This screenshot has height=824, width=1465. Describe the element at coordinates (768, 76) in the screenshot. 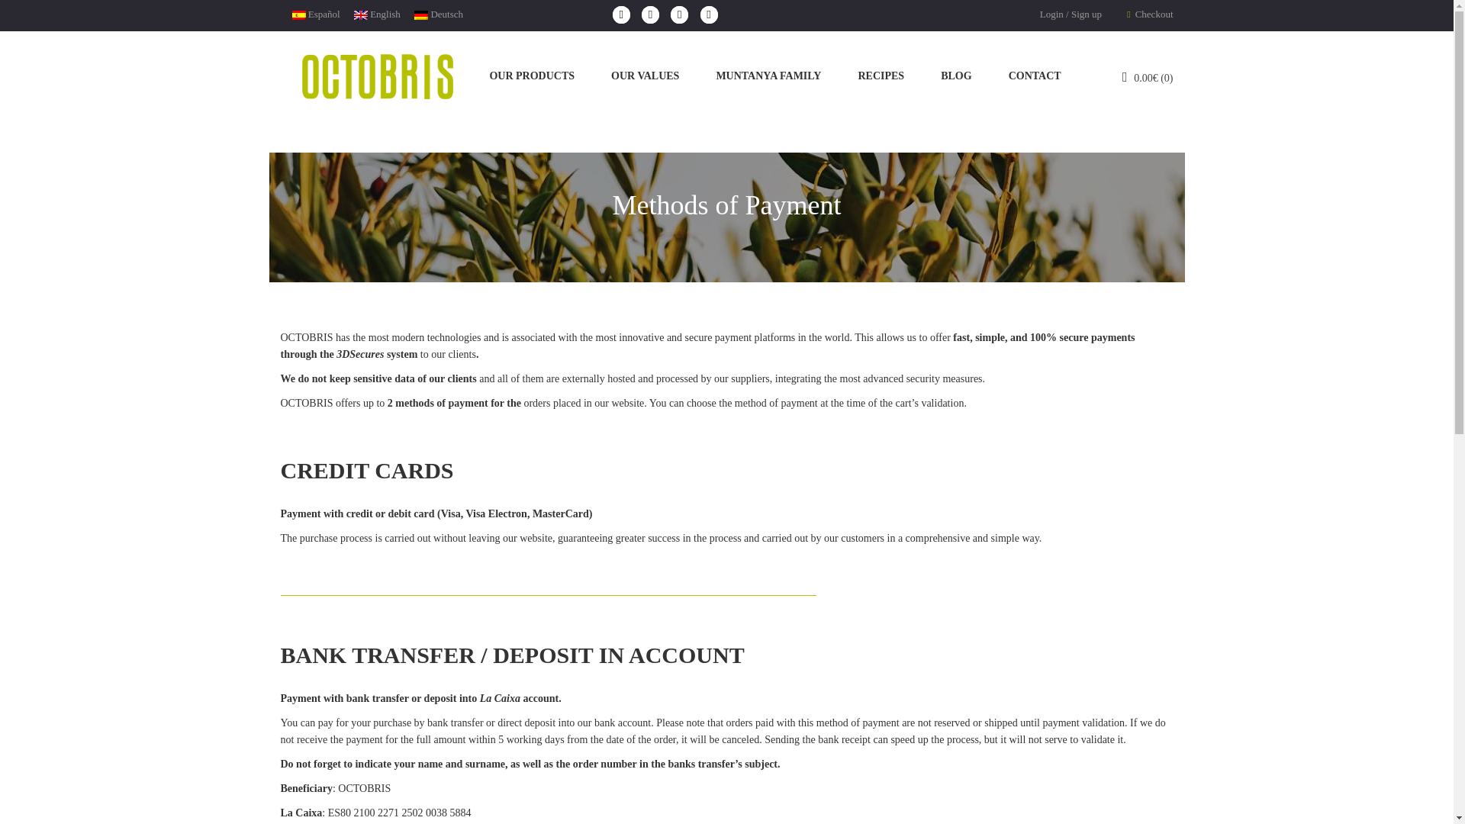

I see `MUNTANYA FAMILY` at that location.